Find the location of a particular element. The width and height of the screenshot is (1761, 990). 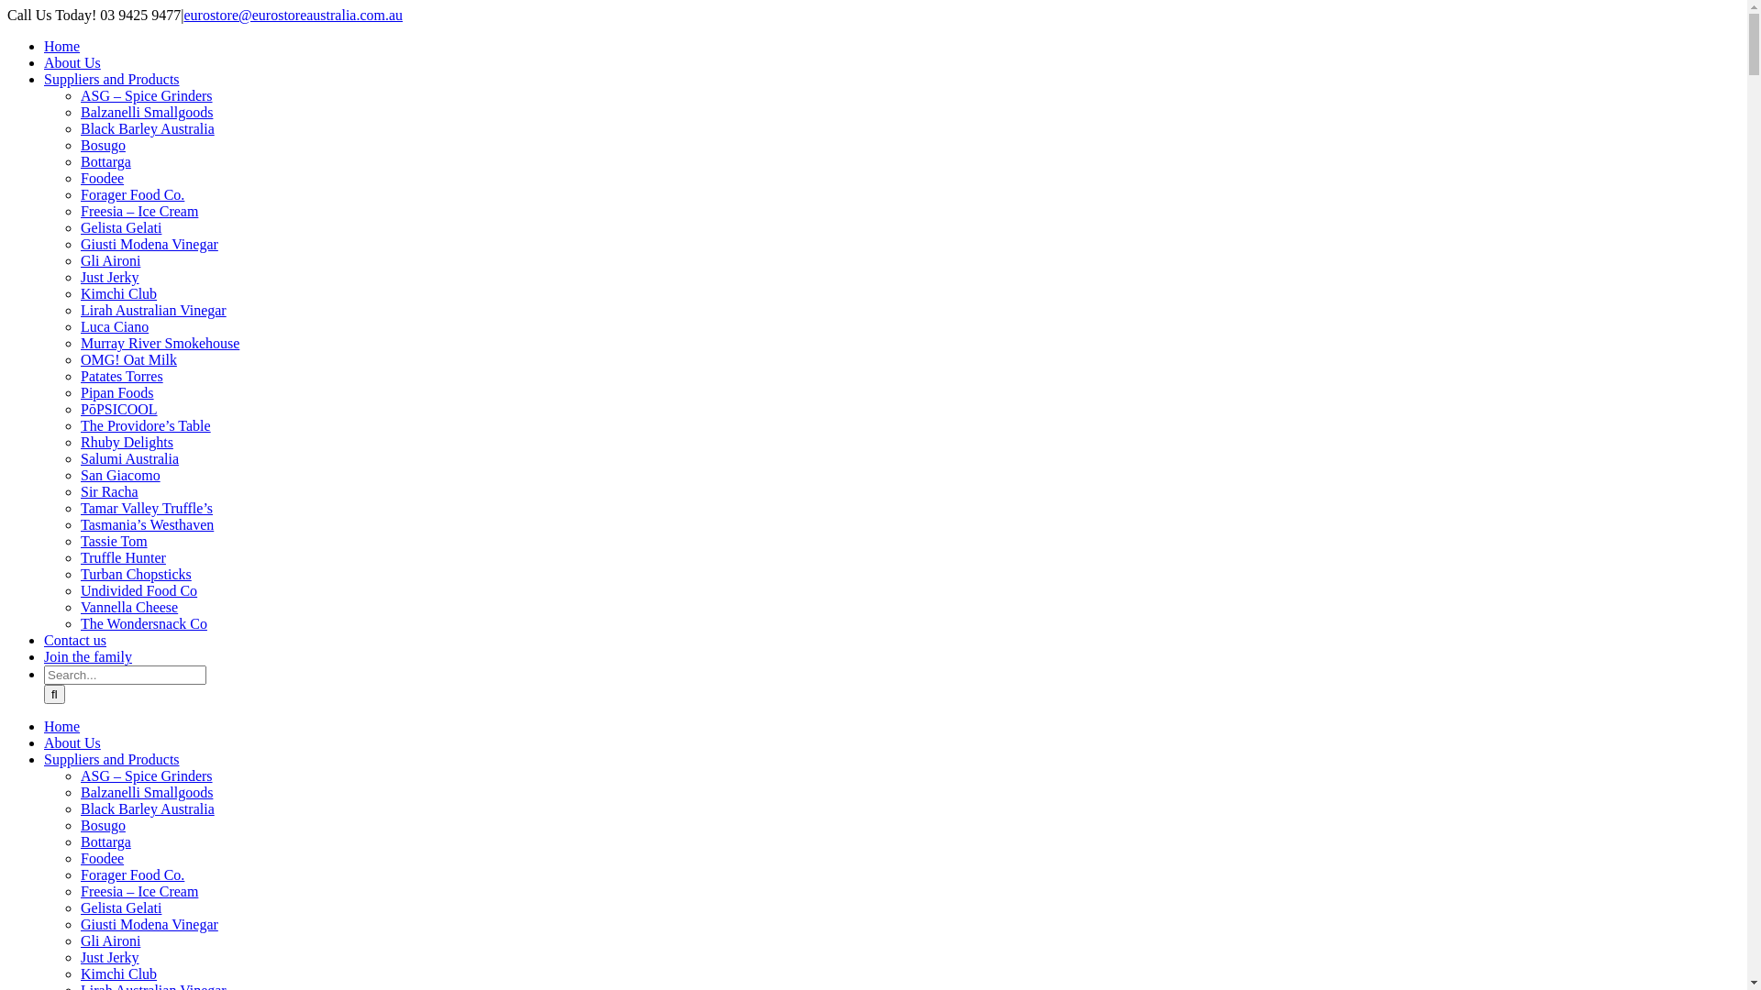

About Us is located at coordinates (72, 62).